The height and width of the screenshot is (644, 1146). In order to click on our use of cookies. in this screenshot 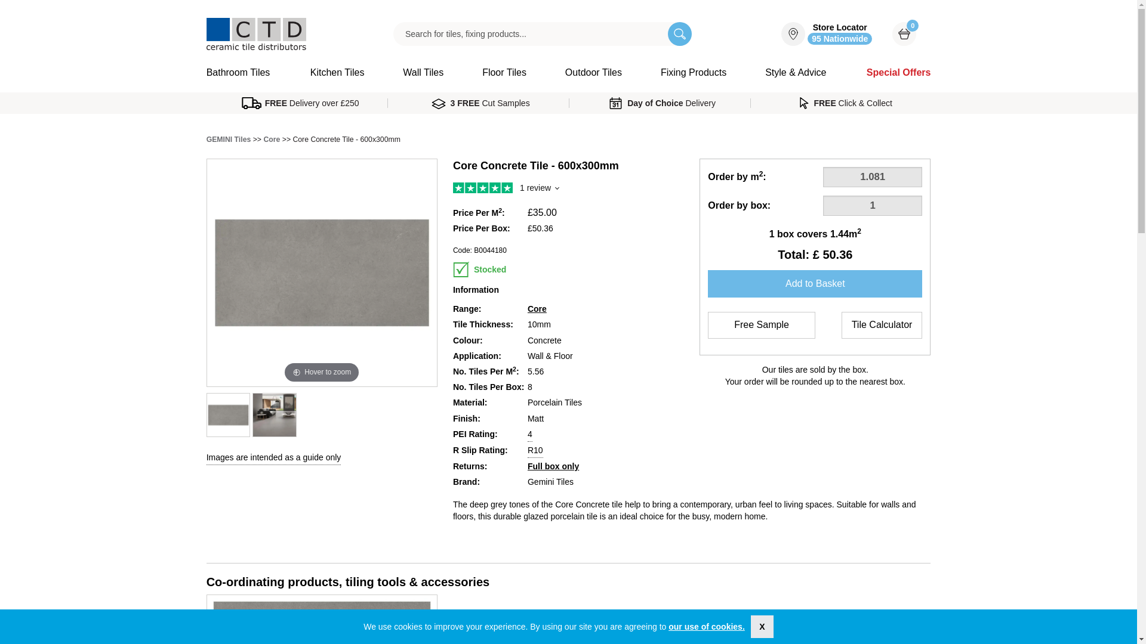, I will do `click(904, 34)`.